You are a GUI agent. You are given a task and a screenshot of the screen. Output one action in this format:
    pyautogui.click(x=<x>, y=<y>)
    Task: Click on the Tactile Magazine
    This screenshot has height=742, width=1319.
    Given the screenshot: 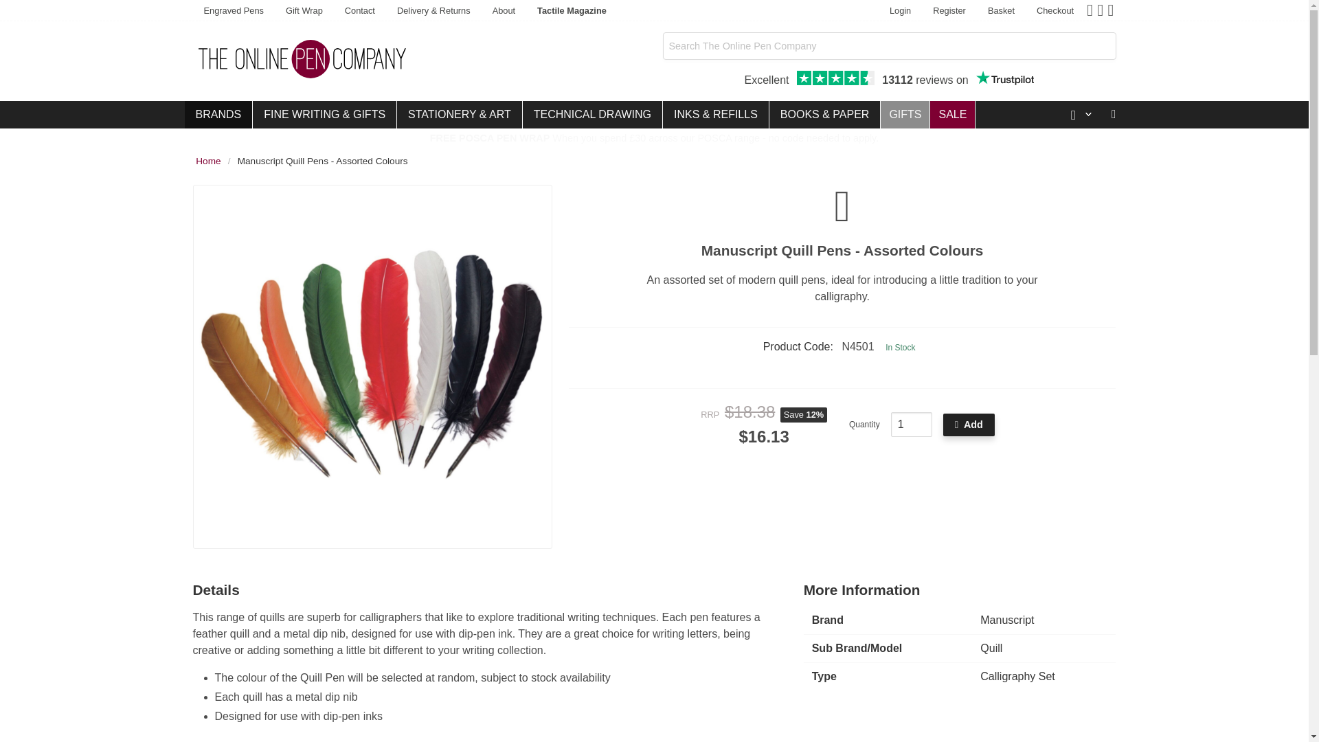 What is the action you would take?
    pyautogui.click(x=304, y=11)
    